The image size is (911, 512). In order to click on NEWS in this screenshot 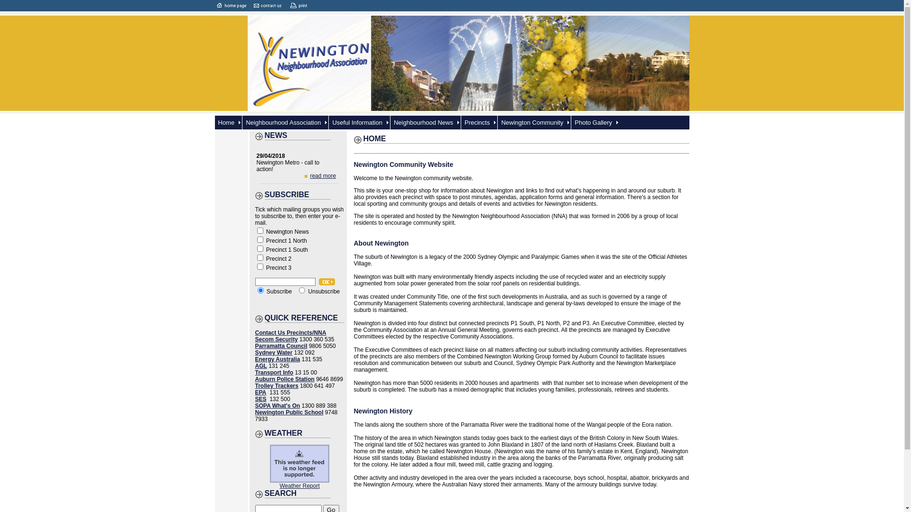, I will do `click(276, 136)`.